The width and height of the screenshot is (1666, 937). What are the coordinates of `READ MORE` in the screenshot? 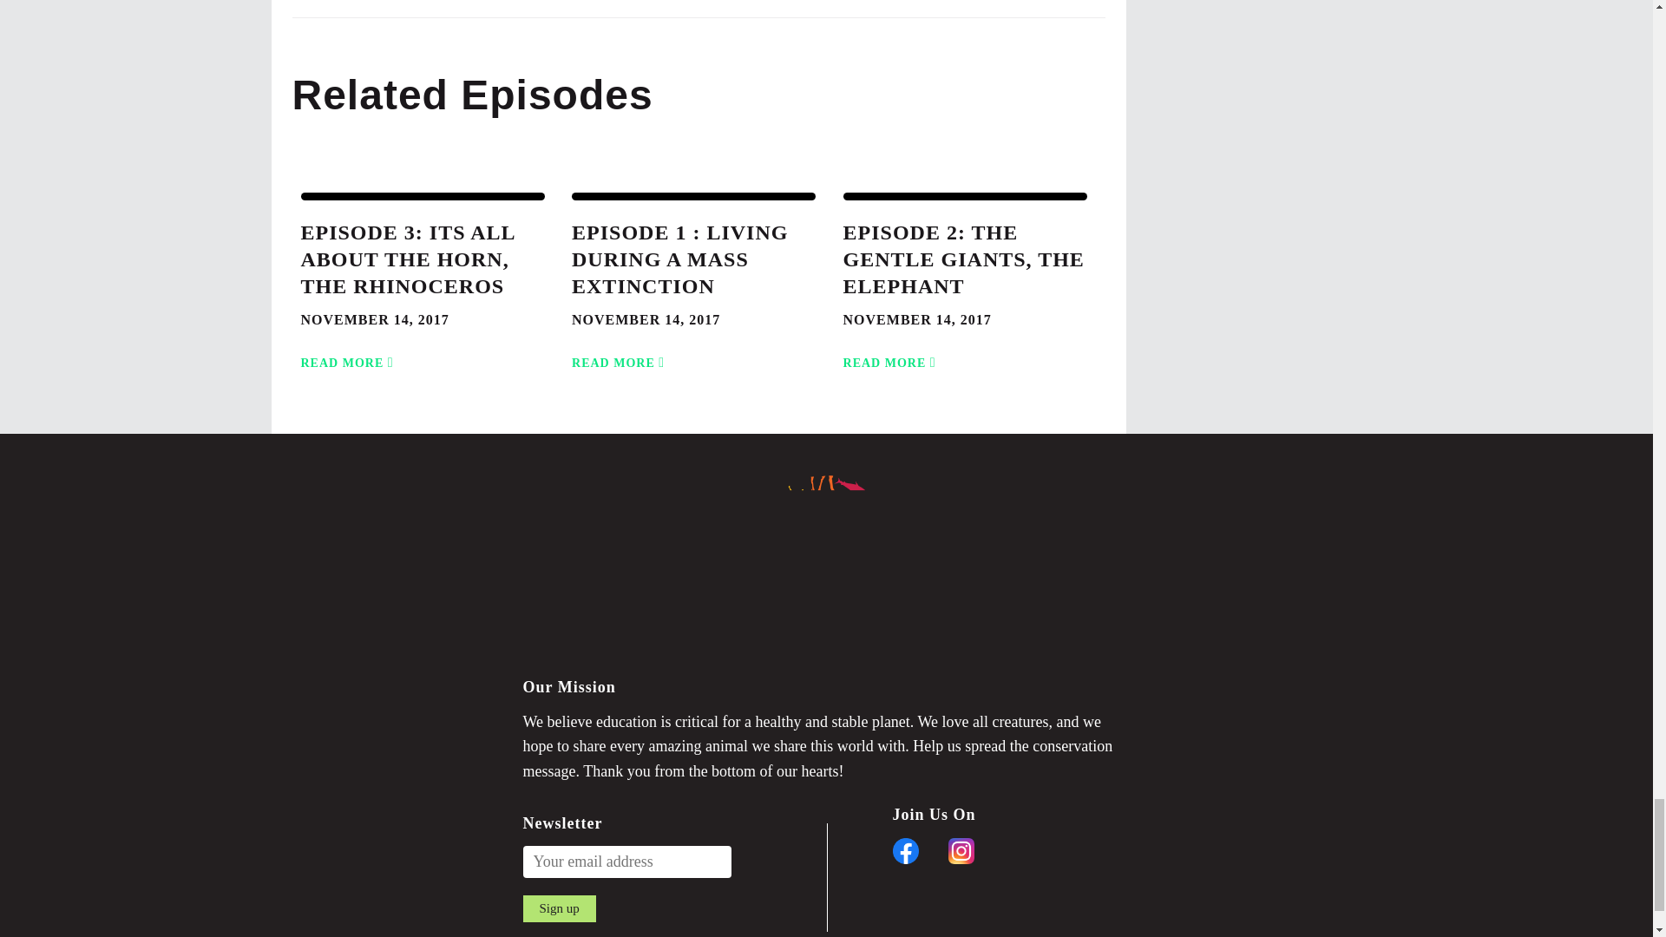 It's located at (892, 352).